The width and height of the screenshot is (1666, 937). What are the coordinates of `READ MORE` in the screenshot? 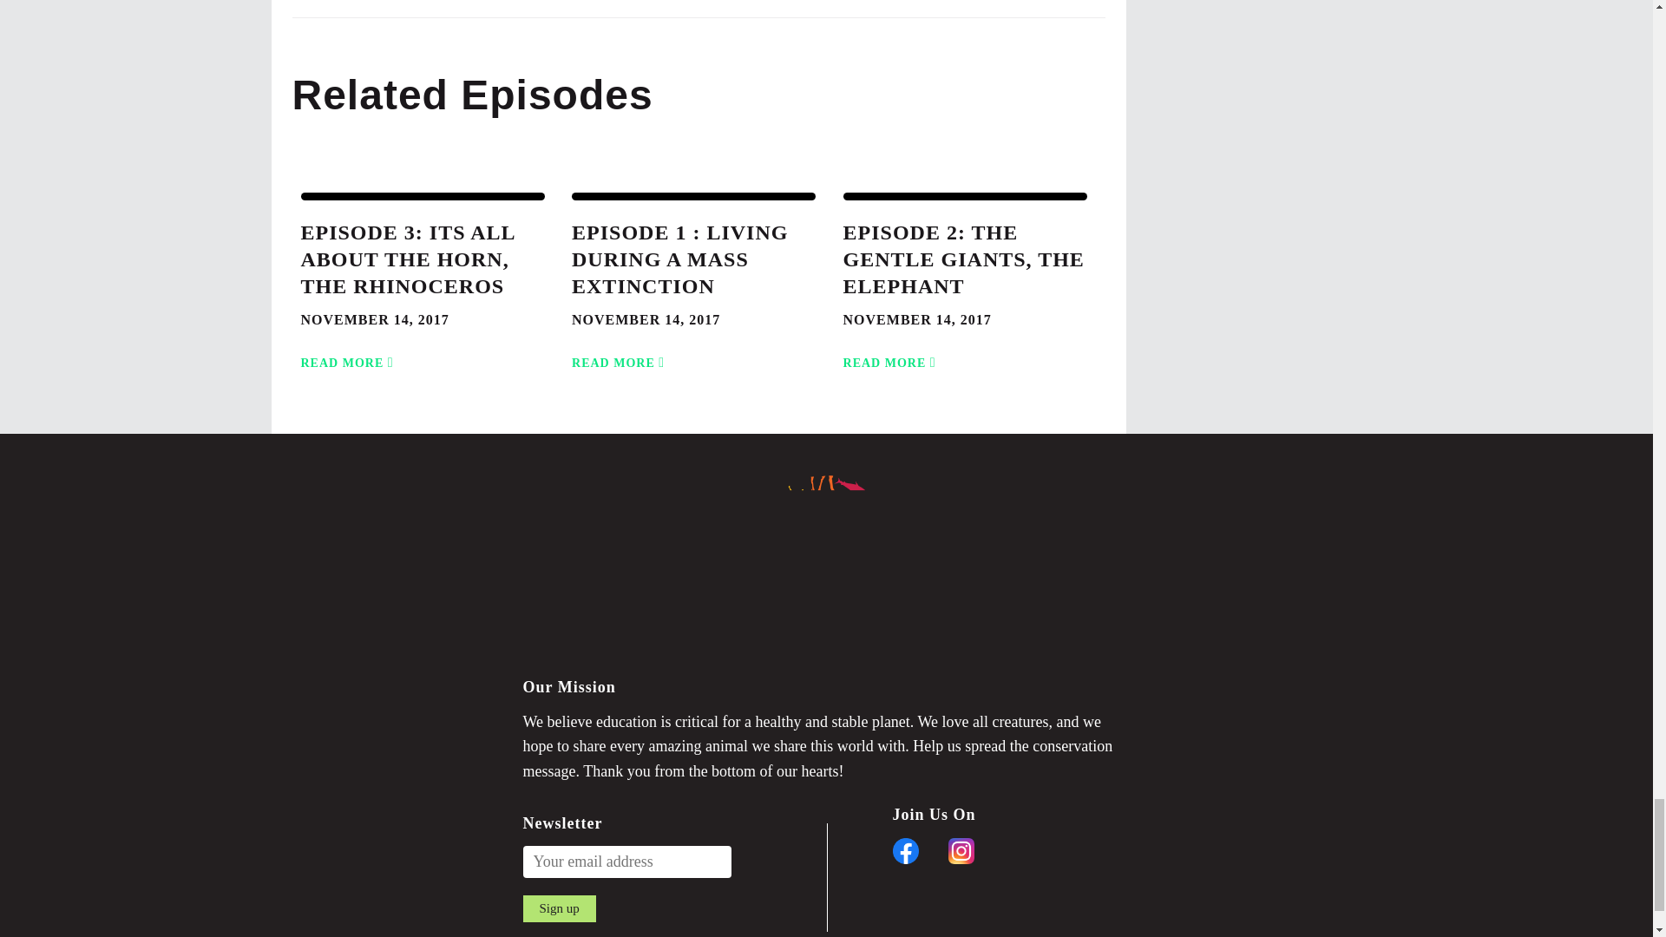 It's located at (892, 352).